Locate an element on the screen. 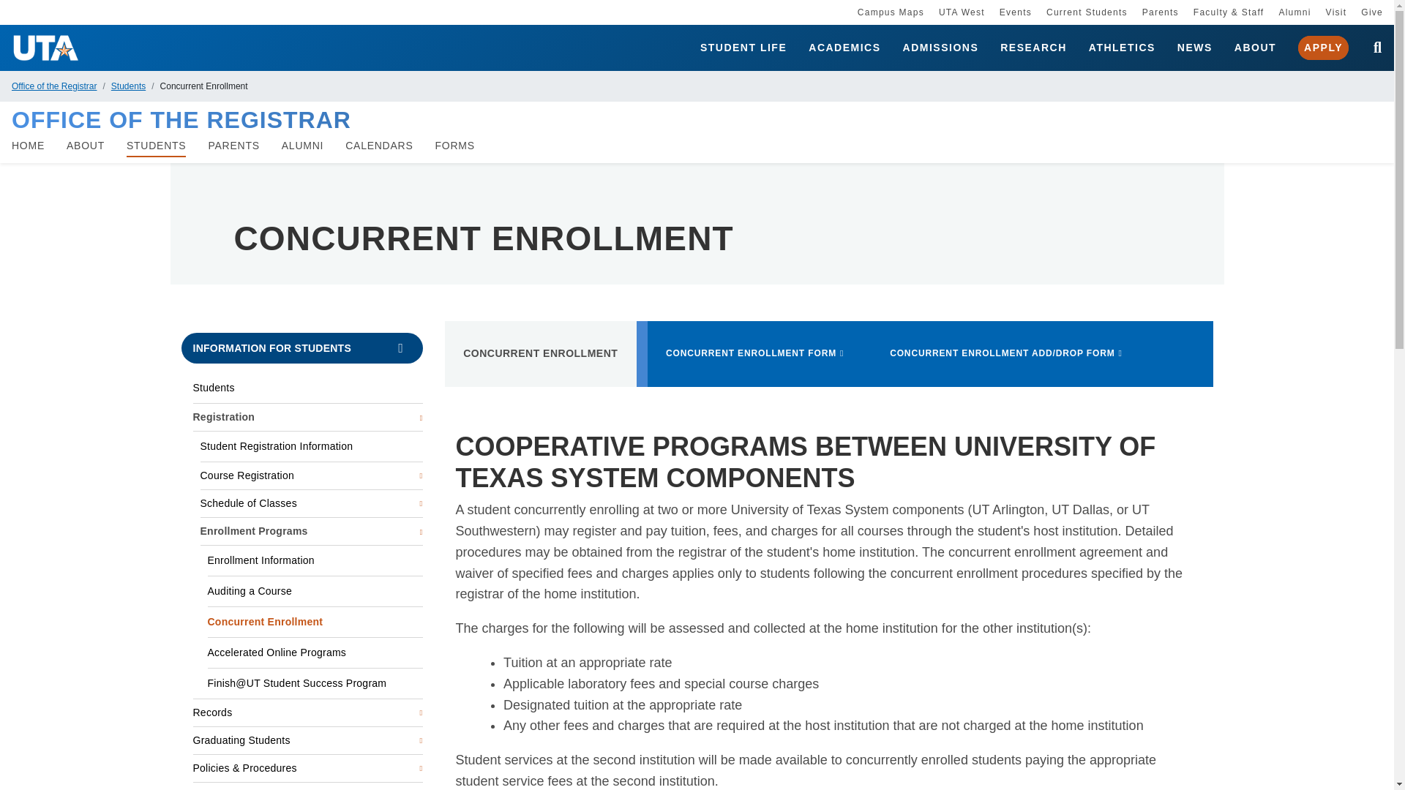 The image size is (1405, 790). Current Students is located at coordinates (1087, 12).